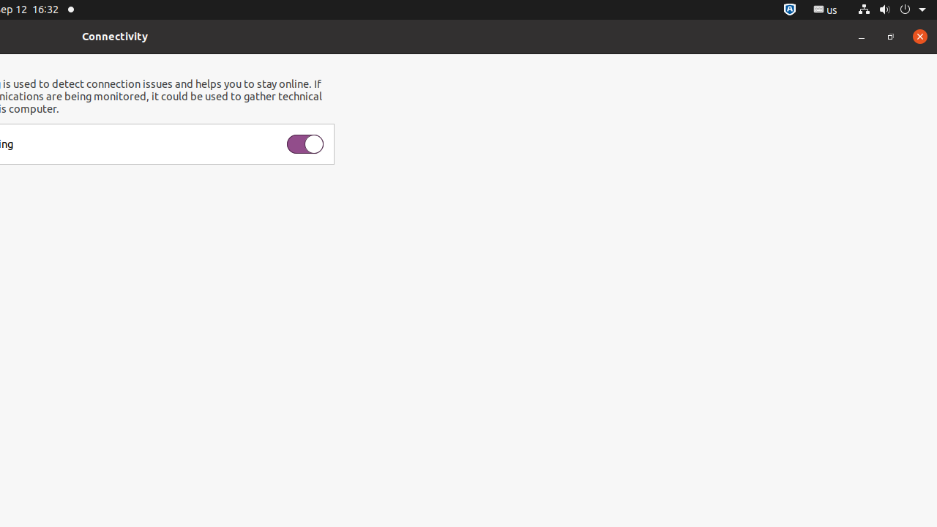 This screenshot has width=937, height=527. What do you see at coordinates (891, 37) in the screenshot?
I see `Restore` at bounding box center [891, 37].